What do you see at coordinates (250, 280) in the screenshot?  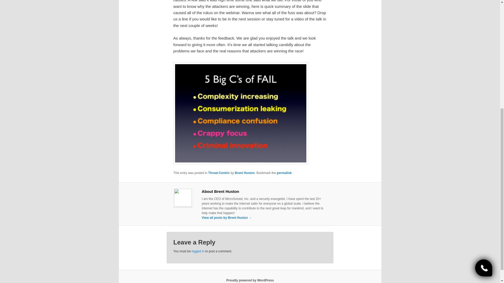 I see `Proudly powered by WordPress` at bounding box center [250, 280].